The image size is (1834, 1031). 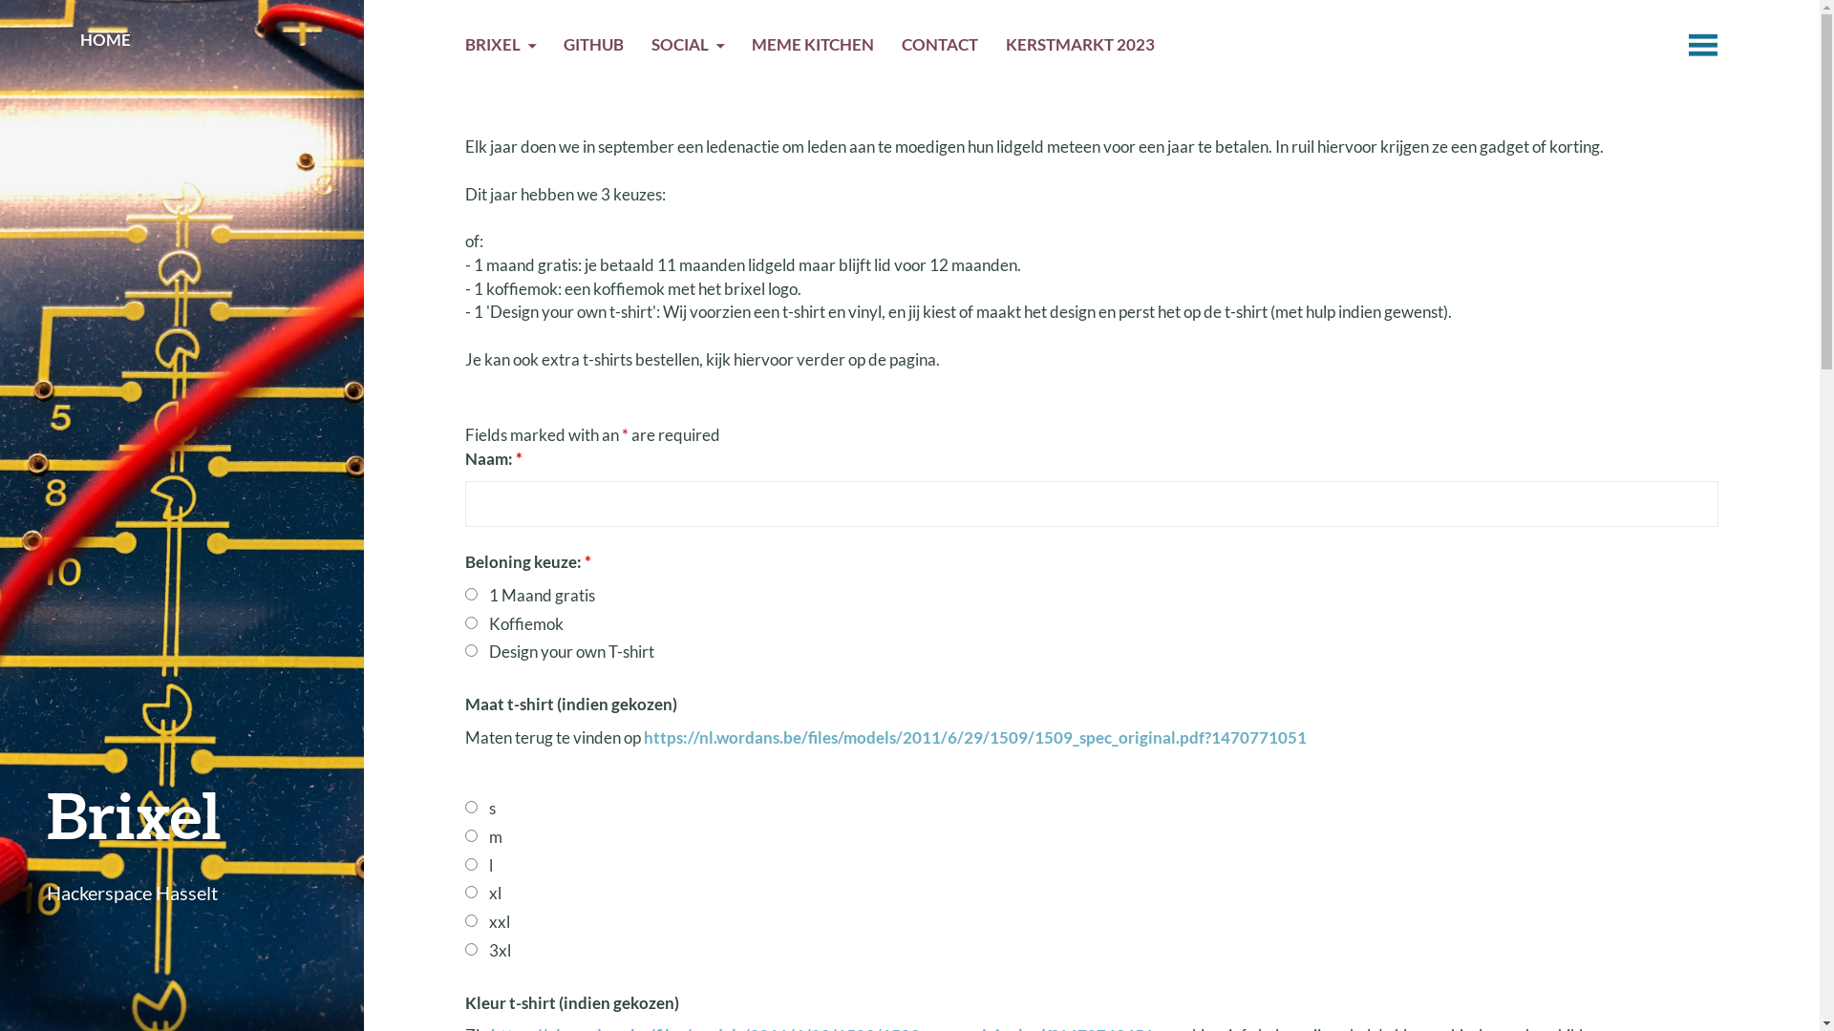 I want to click on Brixel, so click(x=134, y=815).